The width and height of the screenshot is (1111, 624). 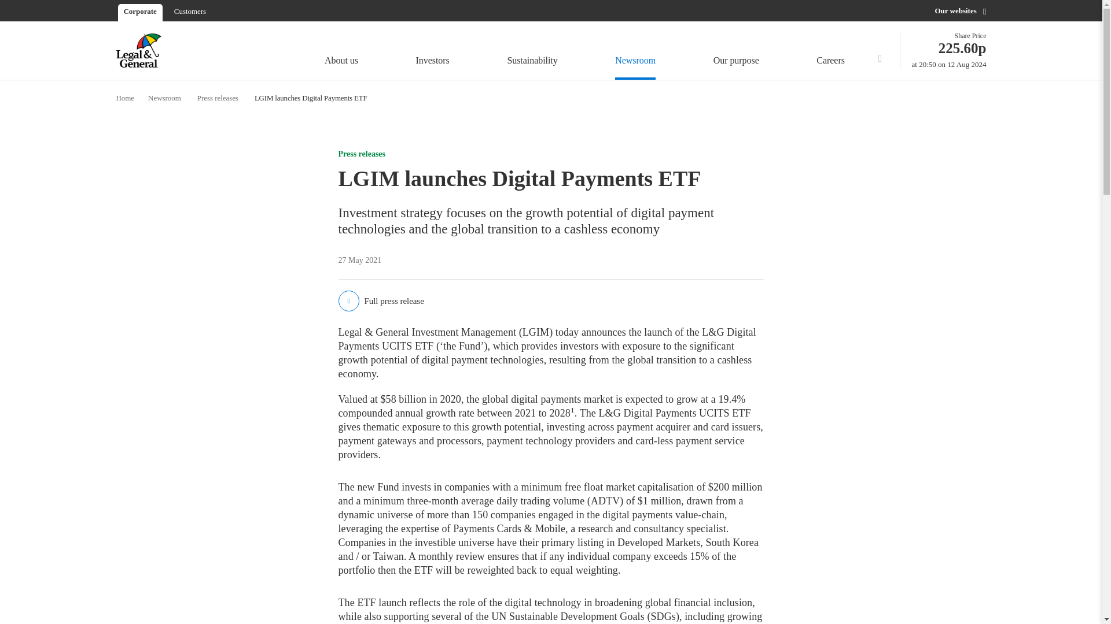 I want to click on About us, so click(x=949, y=50).